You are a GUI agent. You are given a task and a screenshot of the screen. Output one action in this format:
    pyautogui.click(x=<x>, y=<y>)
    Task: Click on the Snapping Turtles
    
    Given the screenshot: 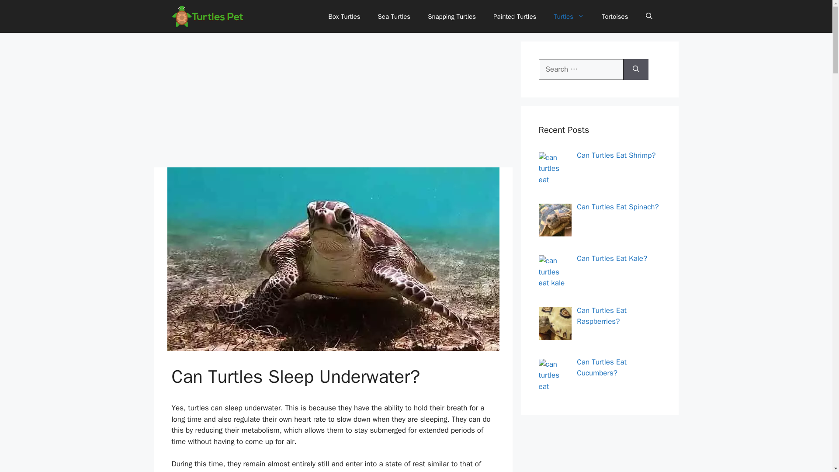 What is the action you would take?
    pyautogui.click(x=452, y=17)
    